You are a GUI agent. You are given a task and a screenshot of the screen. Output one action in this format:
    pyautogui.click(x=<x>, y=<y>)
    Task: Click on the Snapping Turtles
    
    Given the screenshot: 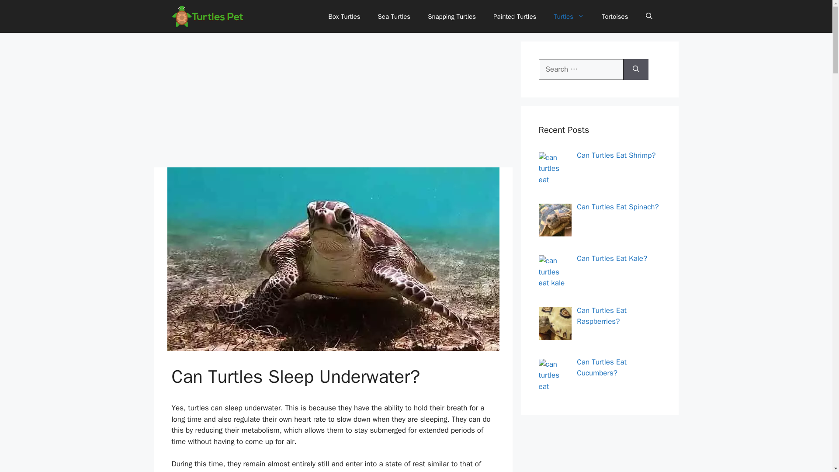 What is the action you would take?
    pyautogui.click(x=452, y=17)
    